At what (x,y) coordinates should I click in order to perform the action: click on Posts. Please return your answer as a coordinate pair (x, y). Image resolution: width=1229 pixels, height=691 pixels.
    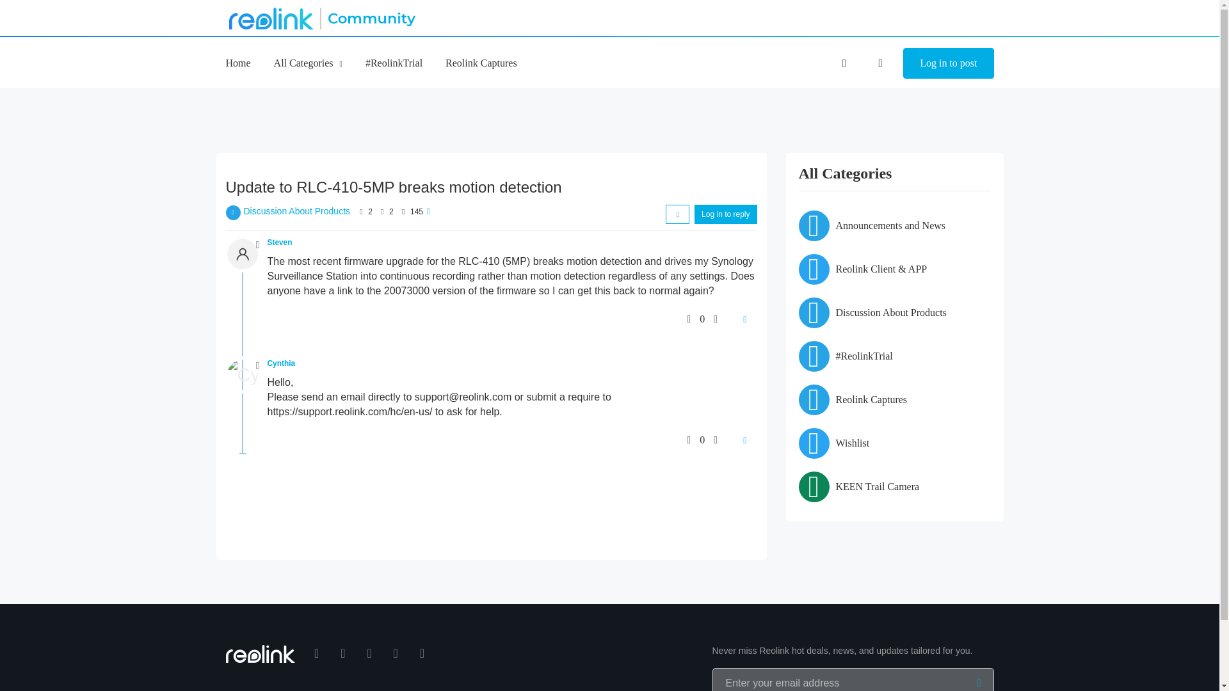
    Looking at the image, I should click on (382, 211).